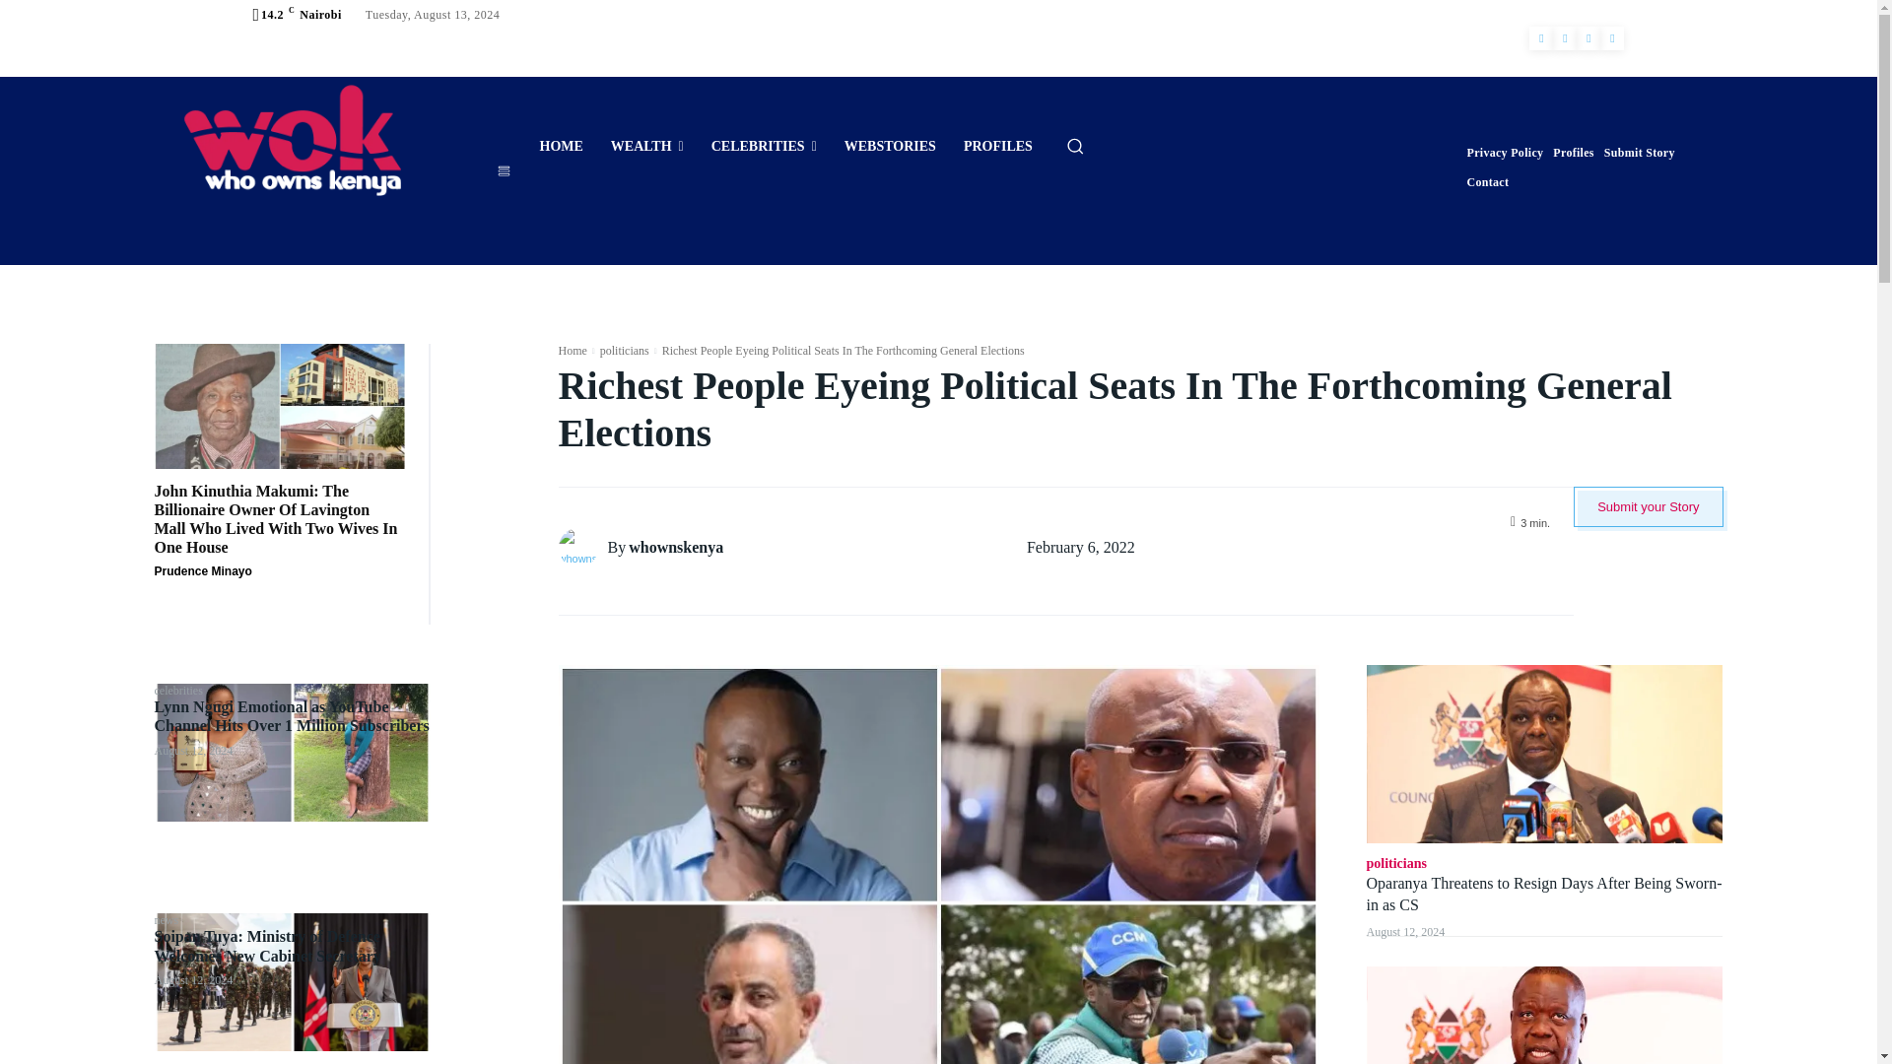 This screenshot has width=1892, height=1064. I want to click on Youtube, so click(1612, 37).